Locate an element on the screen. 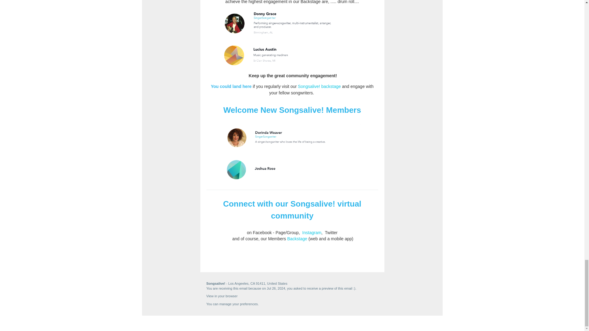  View in your browser is located at coordinates (221, 296).